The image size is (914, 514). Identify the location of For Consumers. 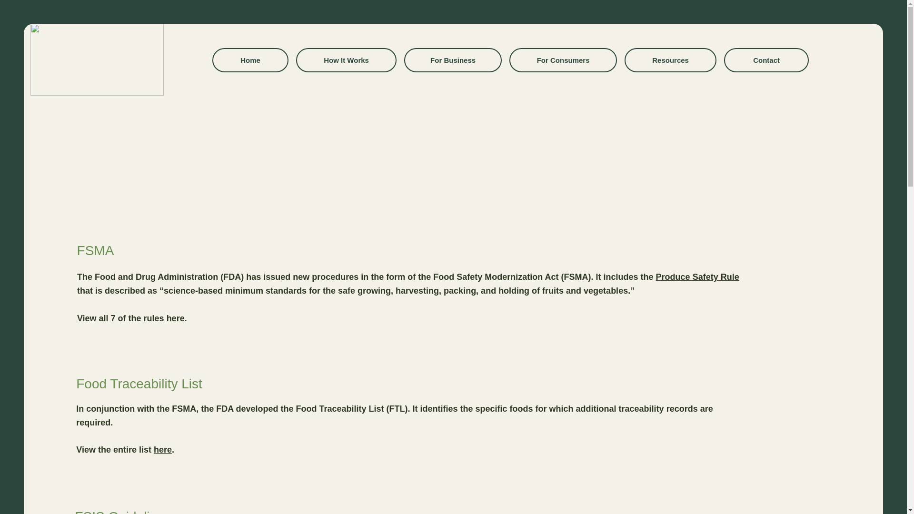
(563, 60).